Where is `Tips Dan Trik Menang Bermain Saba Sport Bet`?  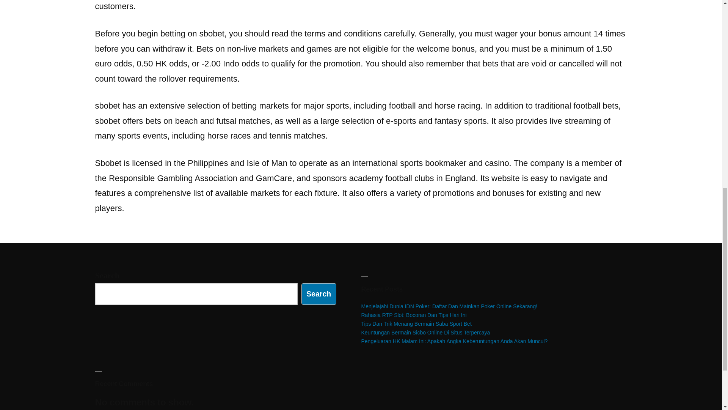
Tips Dan Trik Menang Bermain Saba Sport Bet is located at coordinates (416, 323).